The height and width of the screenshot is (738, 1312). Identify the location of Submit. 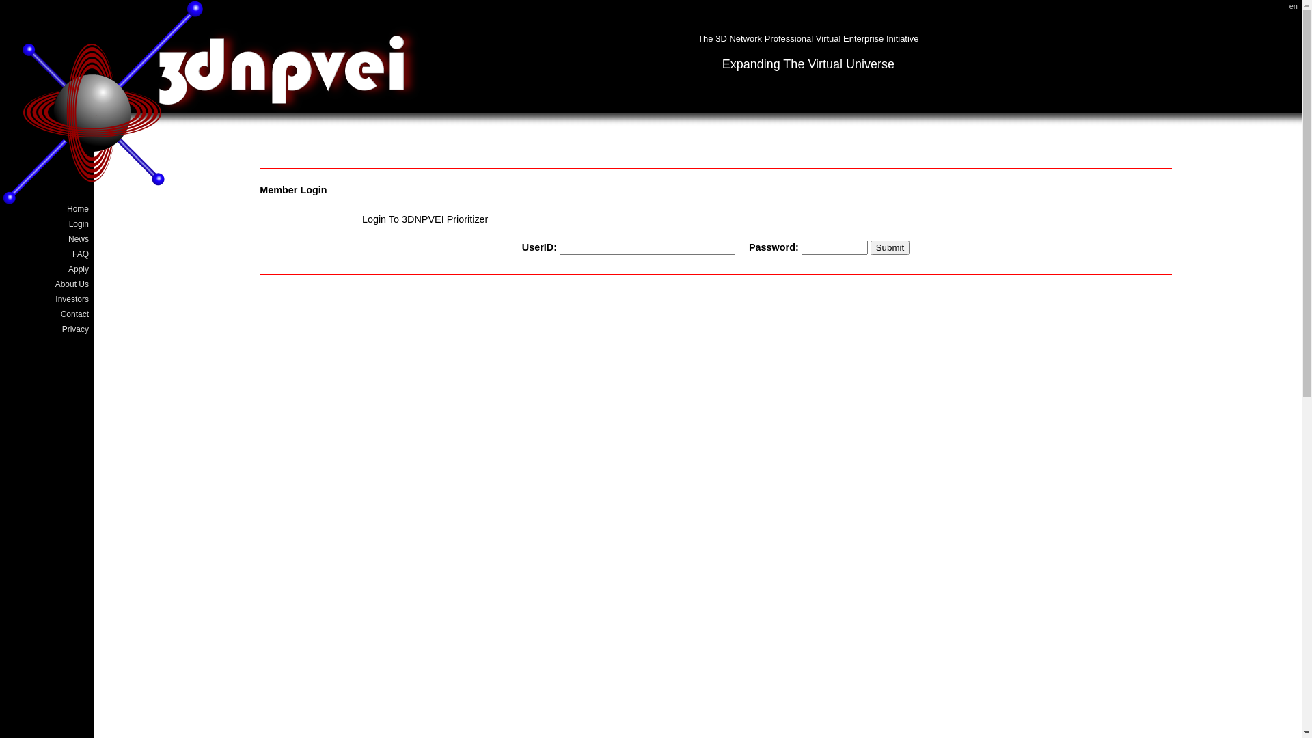
(890, 247).